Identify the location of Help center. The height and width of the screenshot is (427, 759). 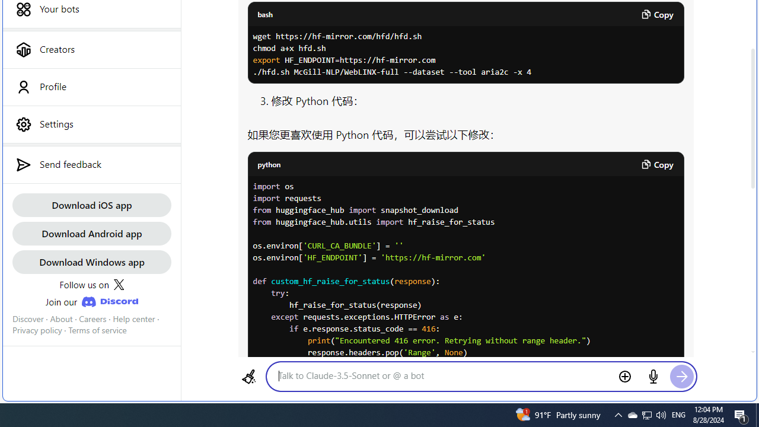
(134, 318).